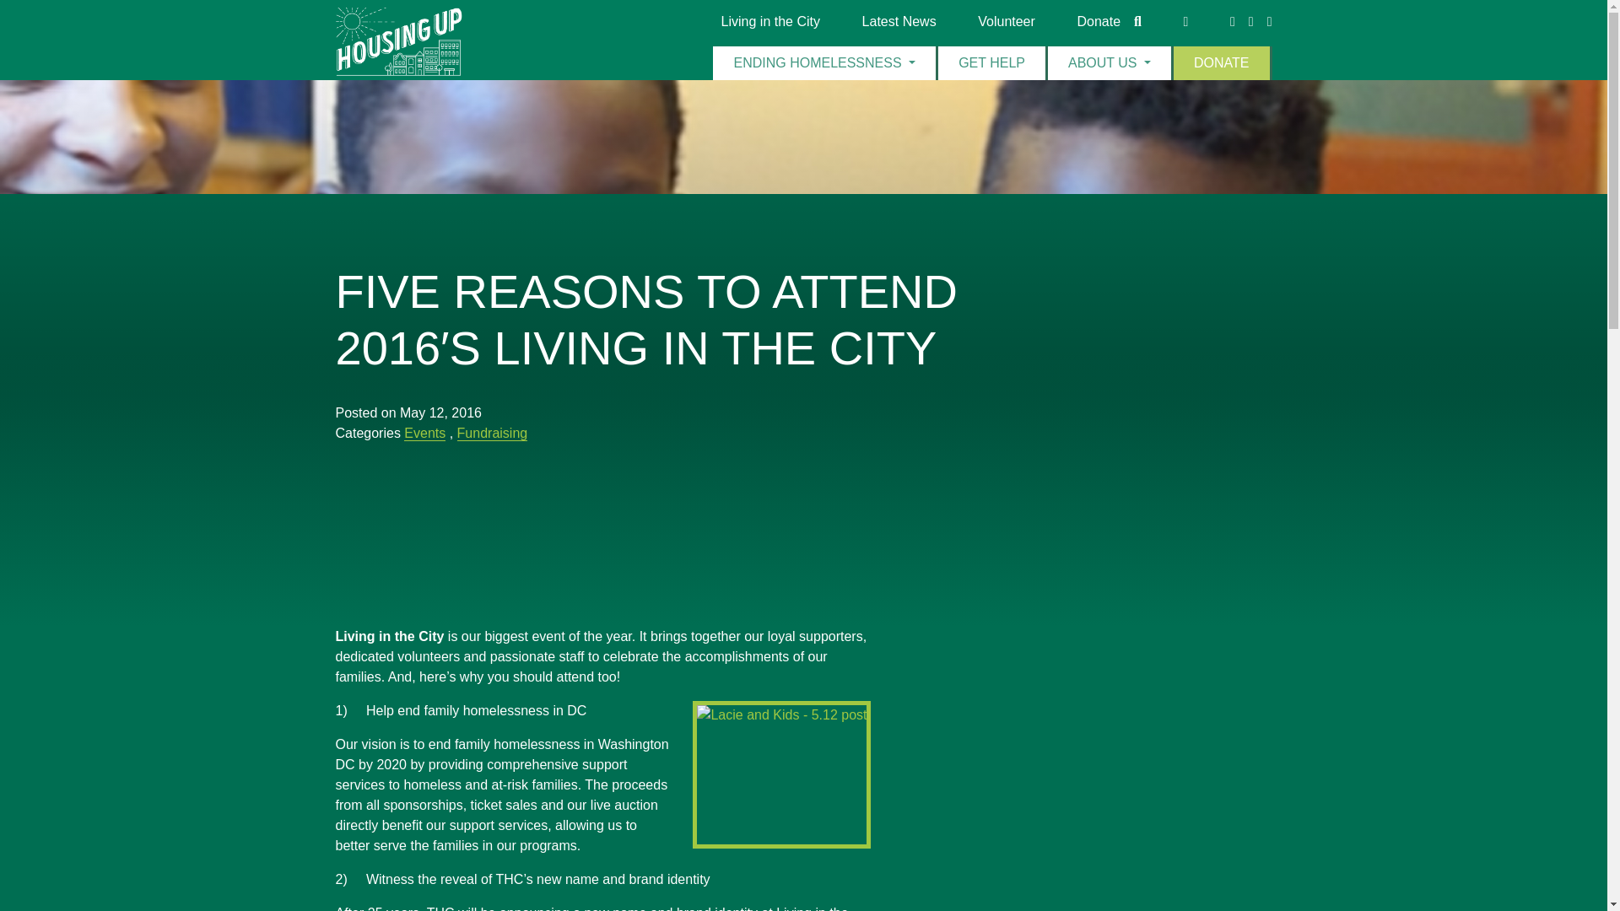 The width and height of the screenshot is (1620, 911). Describe the element at coordinates (1006, 21) in the screenshot. I see `Volunteer` at that location.